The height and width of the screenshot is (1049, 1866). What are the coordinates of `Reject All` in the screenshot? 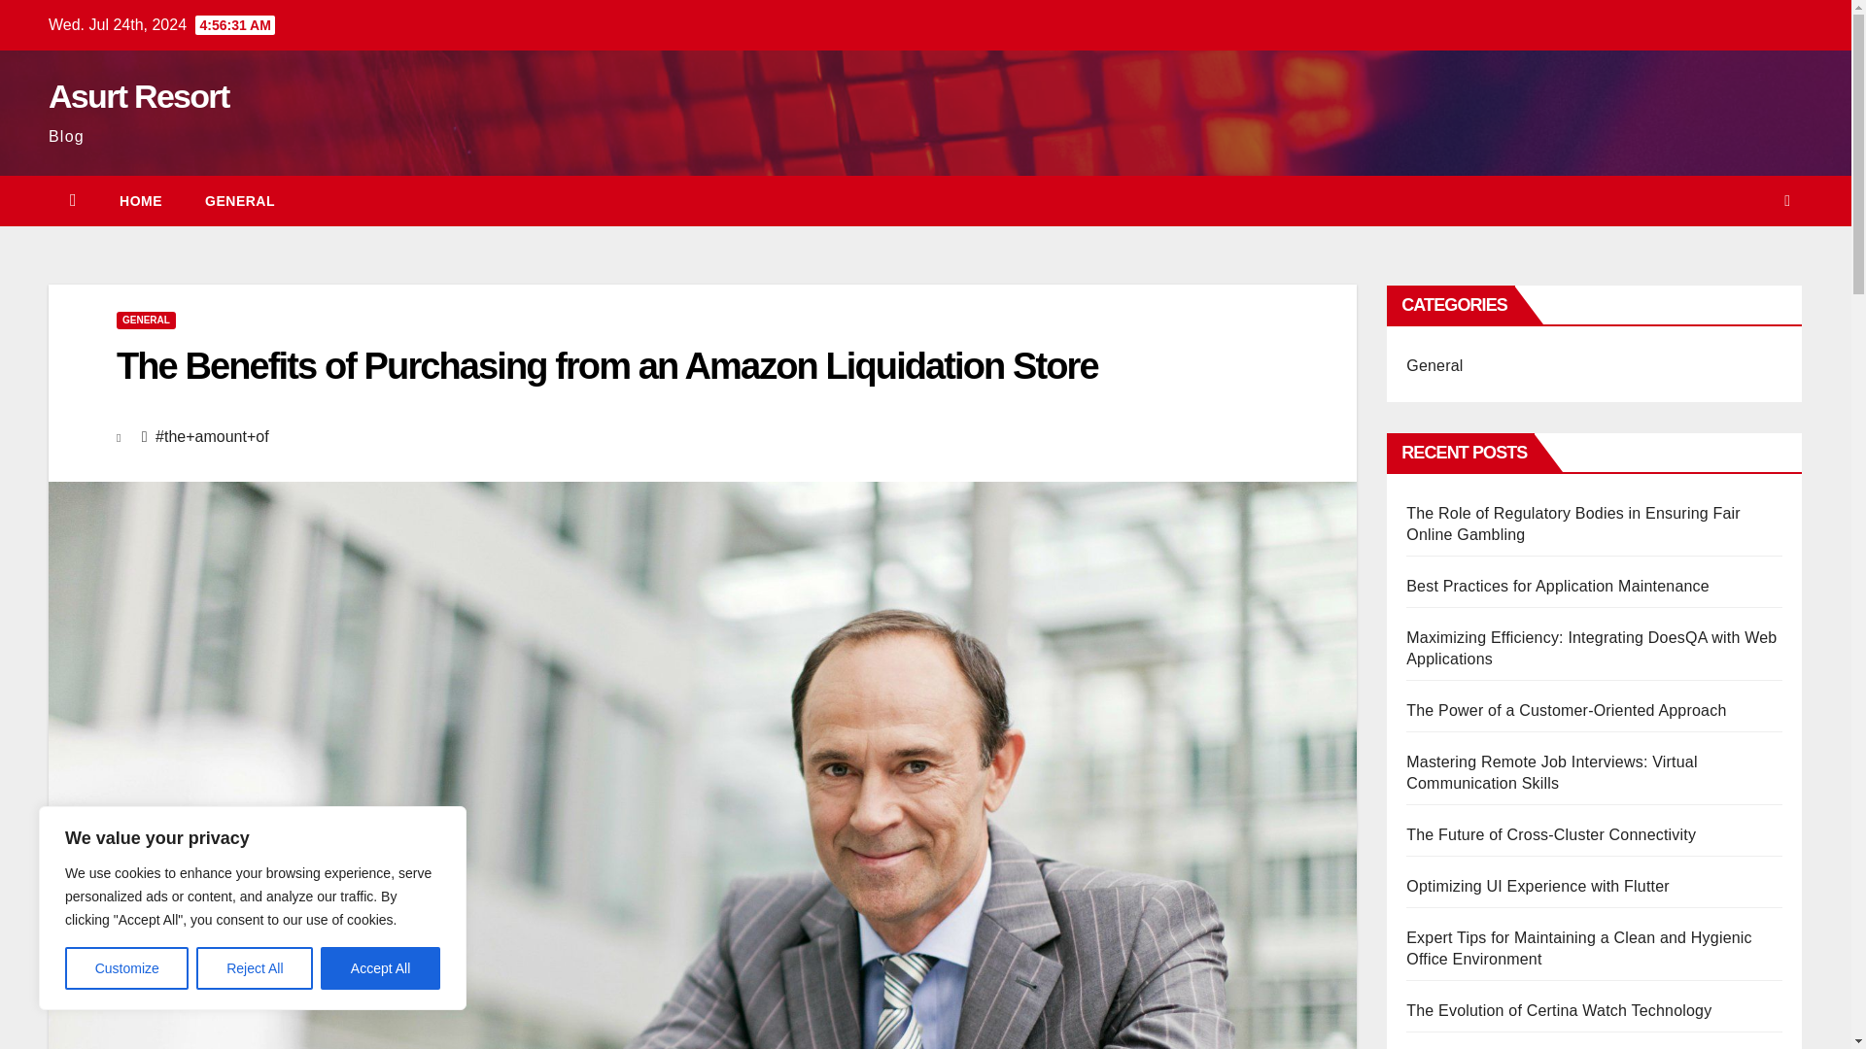 It's located at (255, 968).